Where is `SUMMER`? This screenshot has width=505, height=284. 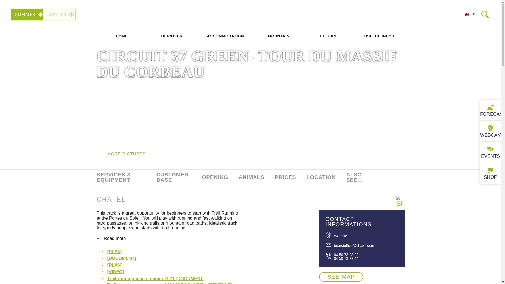 SUMMER is located at coordinates (28, 14).